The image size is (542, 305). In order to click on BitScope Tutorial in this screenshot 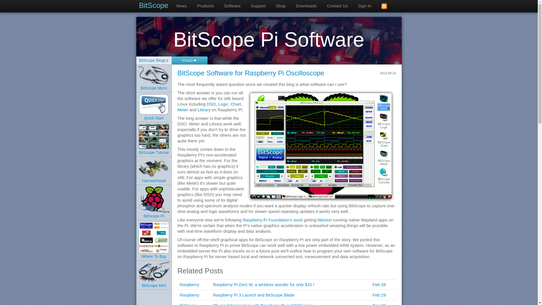, I will do `click(154, 144)`.